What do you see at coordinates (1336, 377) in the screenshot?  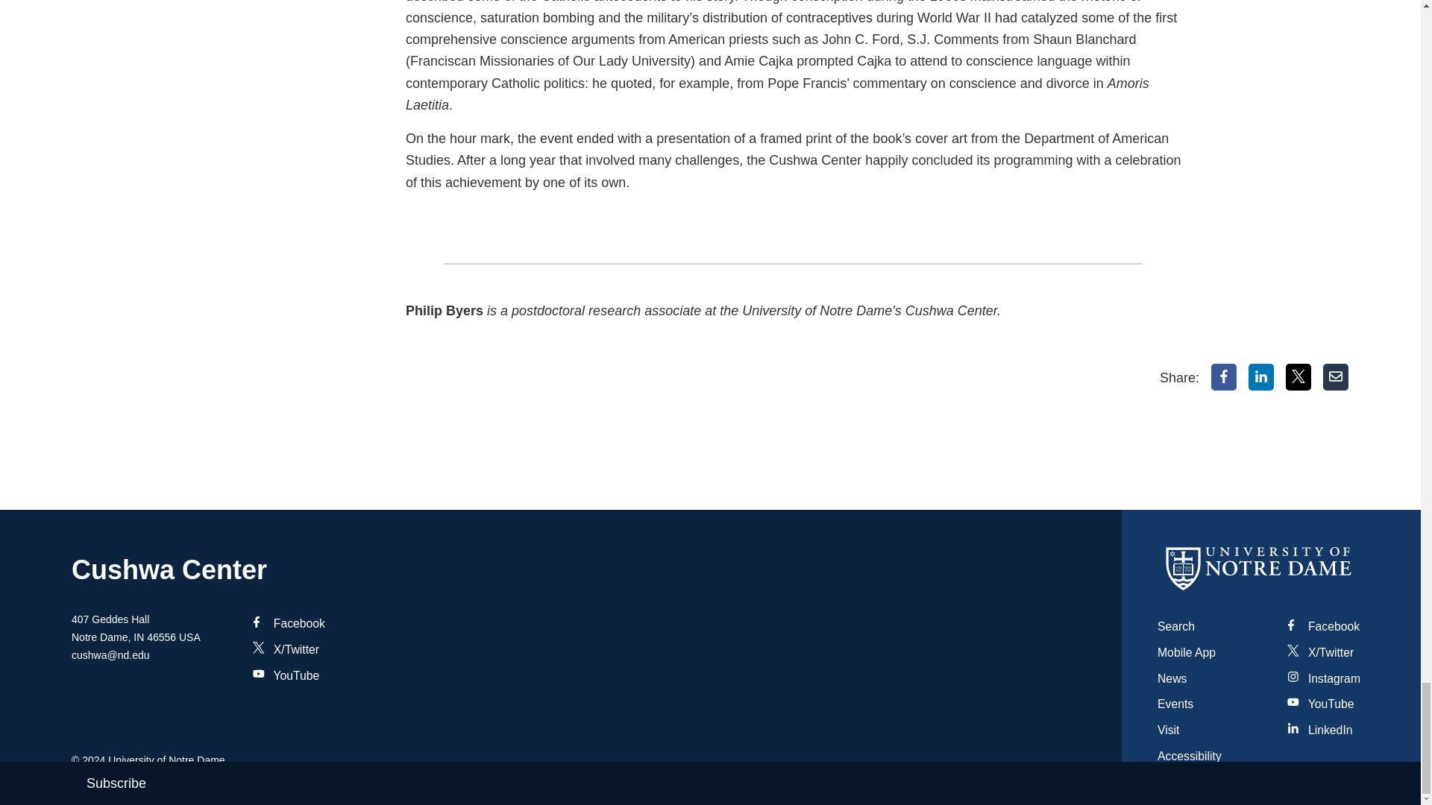 I see `Email` at bounding box center [1336, 377].